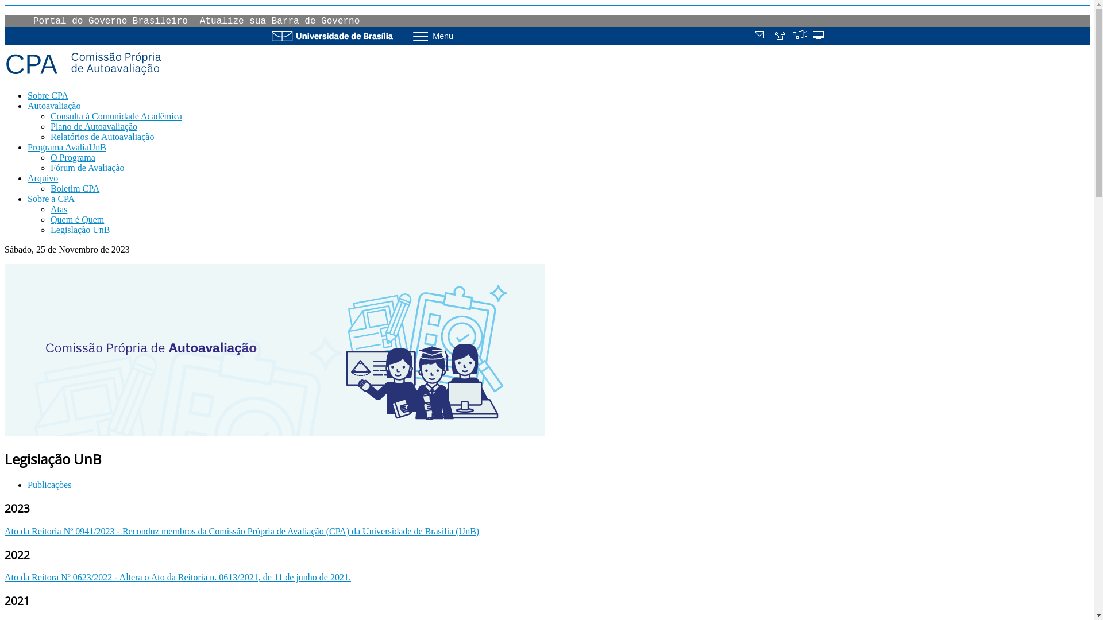 The width and height of the screenshot is (1103, 620). Describe the element at coordinates (819, 36) in the screenshot. I see `Sistemas` at that location.